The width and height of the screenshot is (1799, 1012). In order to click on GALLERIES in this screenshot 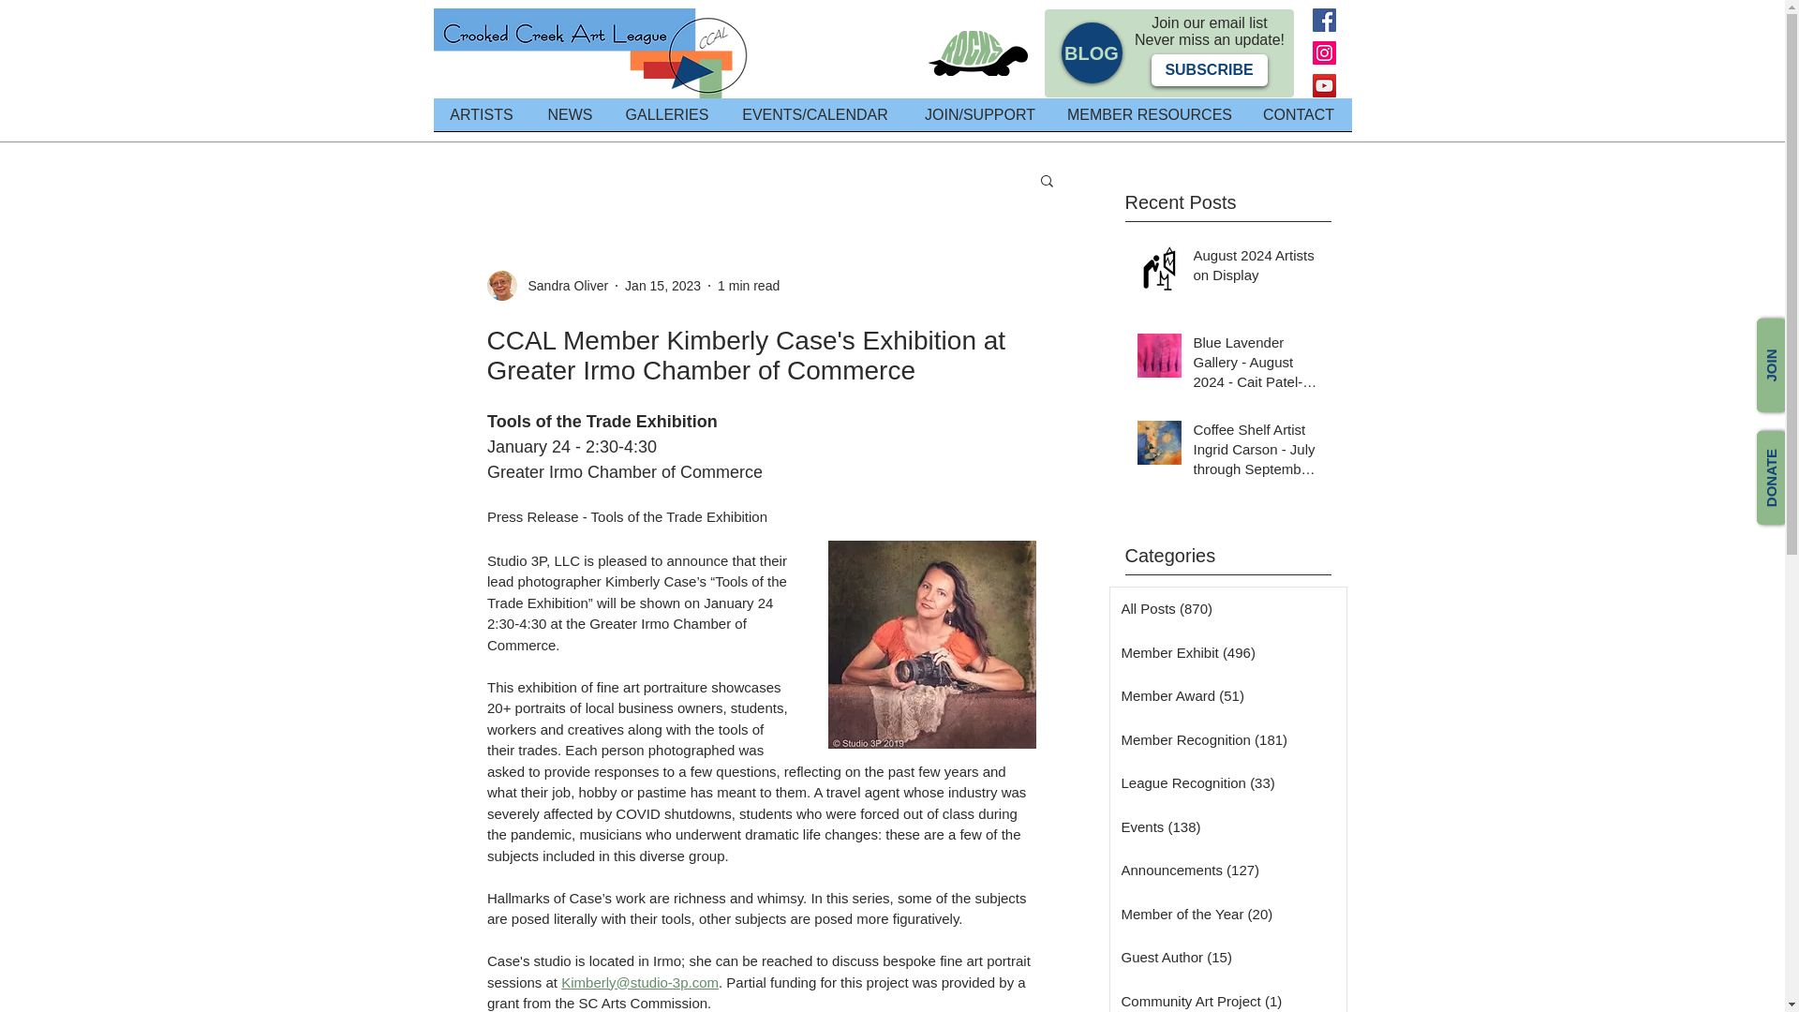, I will do `click(667, 120)`.